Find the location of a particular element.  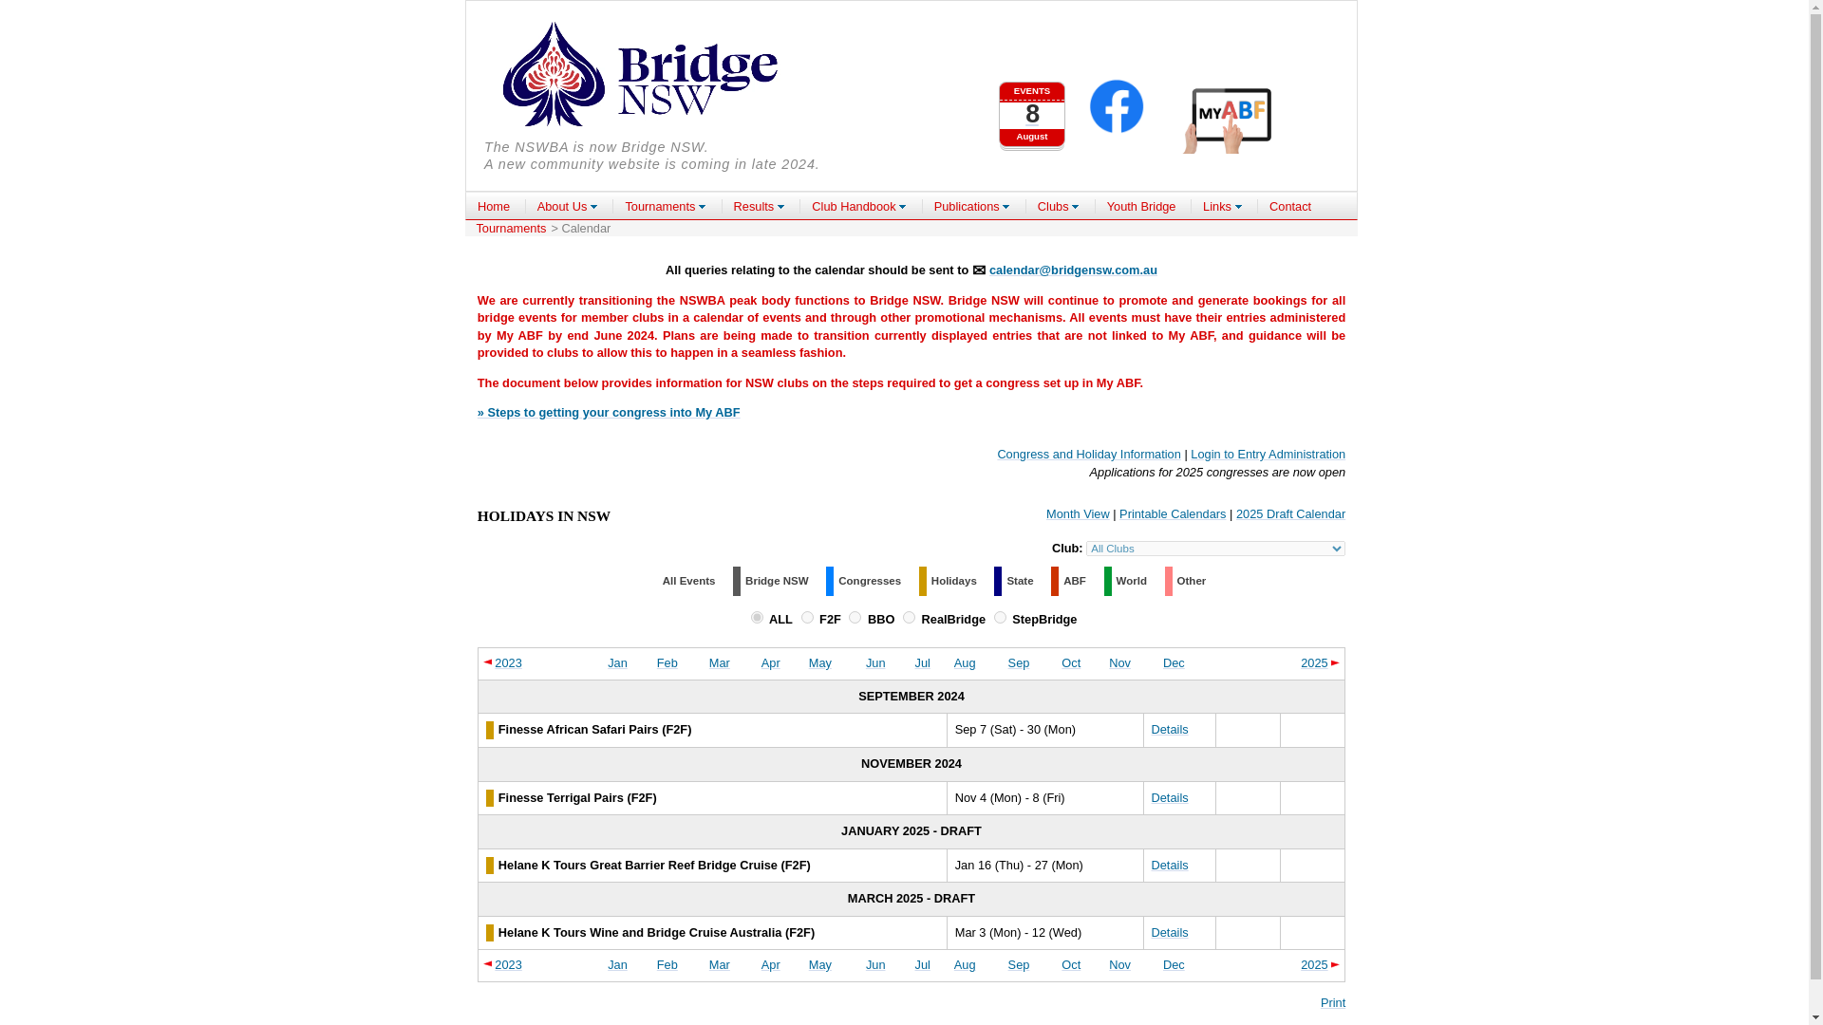

Contact is located at coordinates (1289, 206).